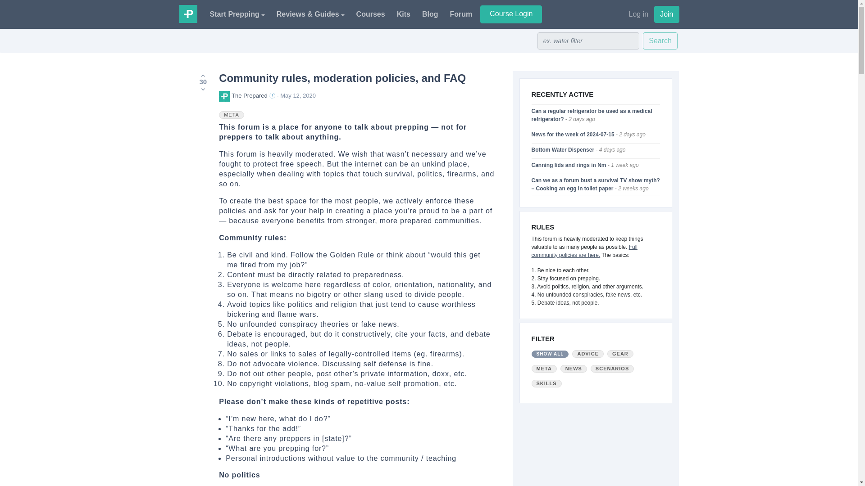 This screenshot has height=486, width=865. Describe the element at coordinates (237, 14) in the screenshot. I see `Start Prepping` at that location.